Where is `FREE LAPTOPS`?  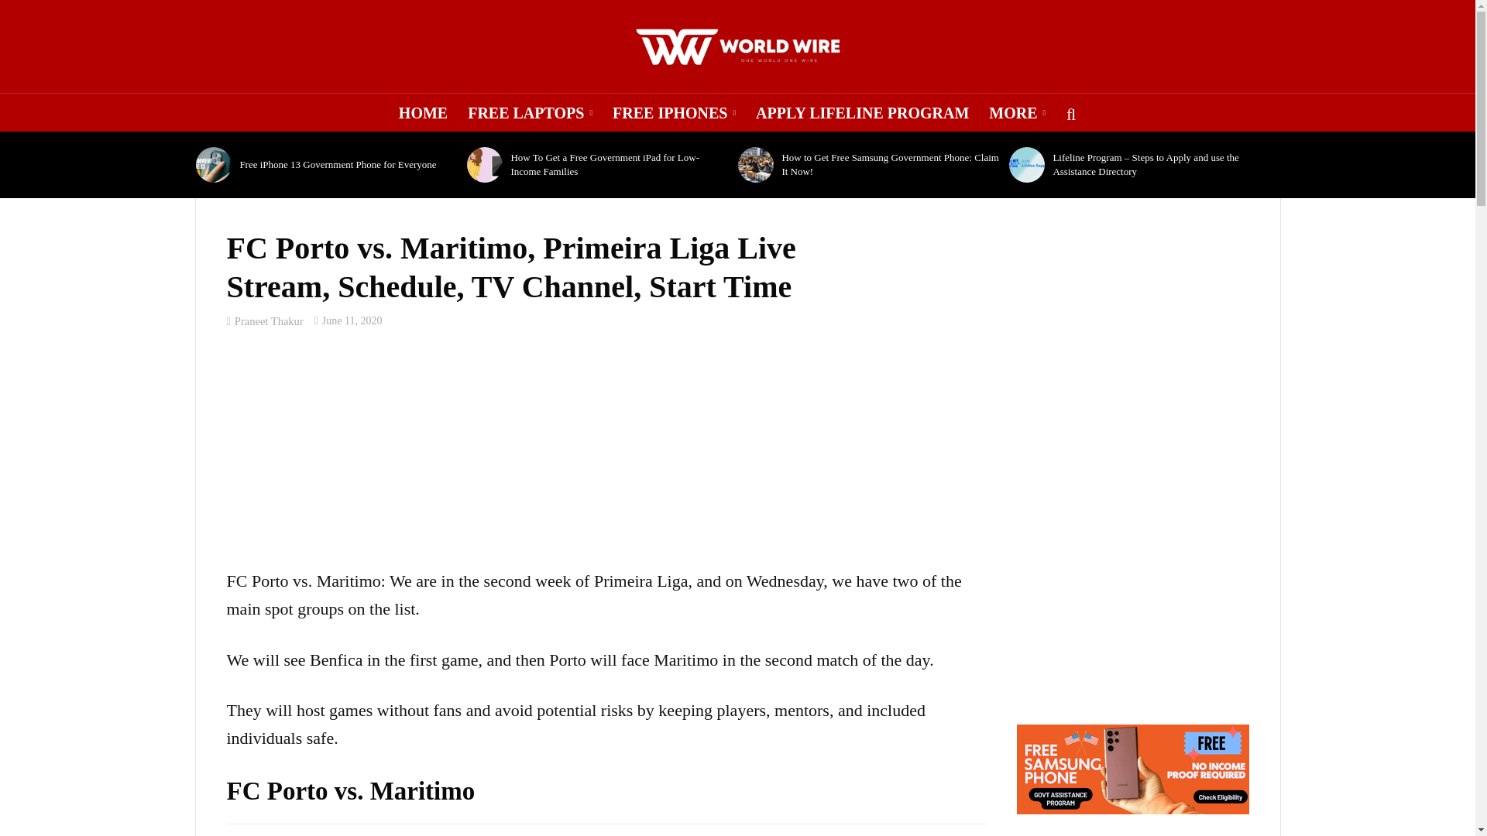 FREE LAPTOPS is located at coordinates (530, 112).